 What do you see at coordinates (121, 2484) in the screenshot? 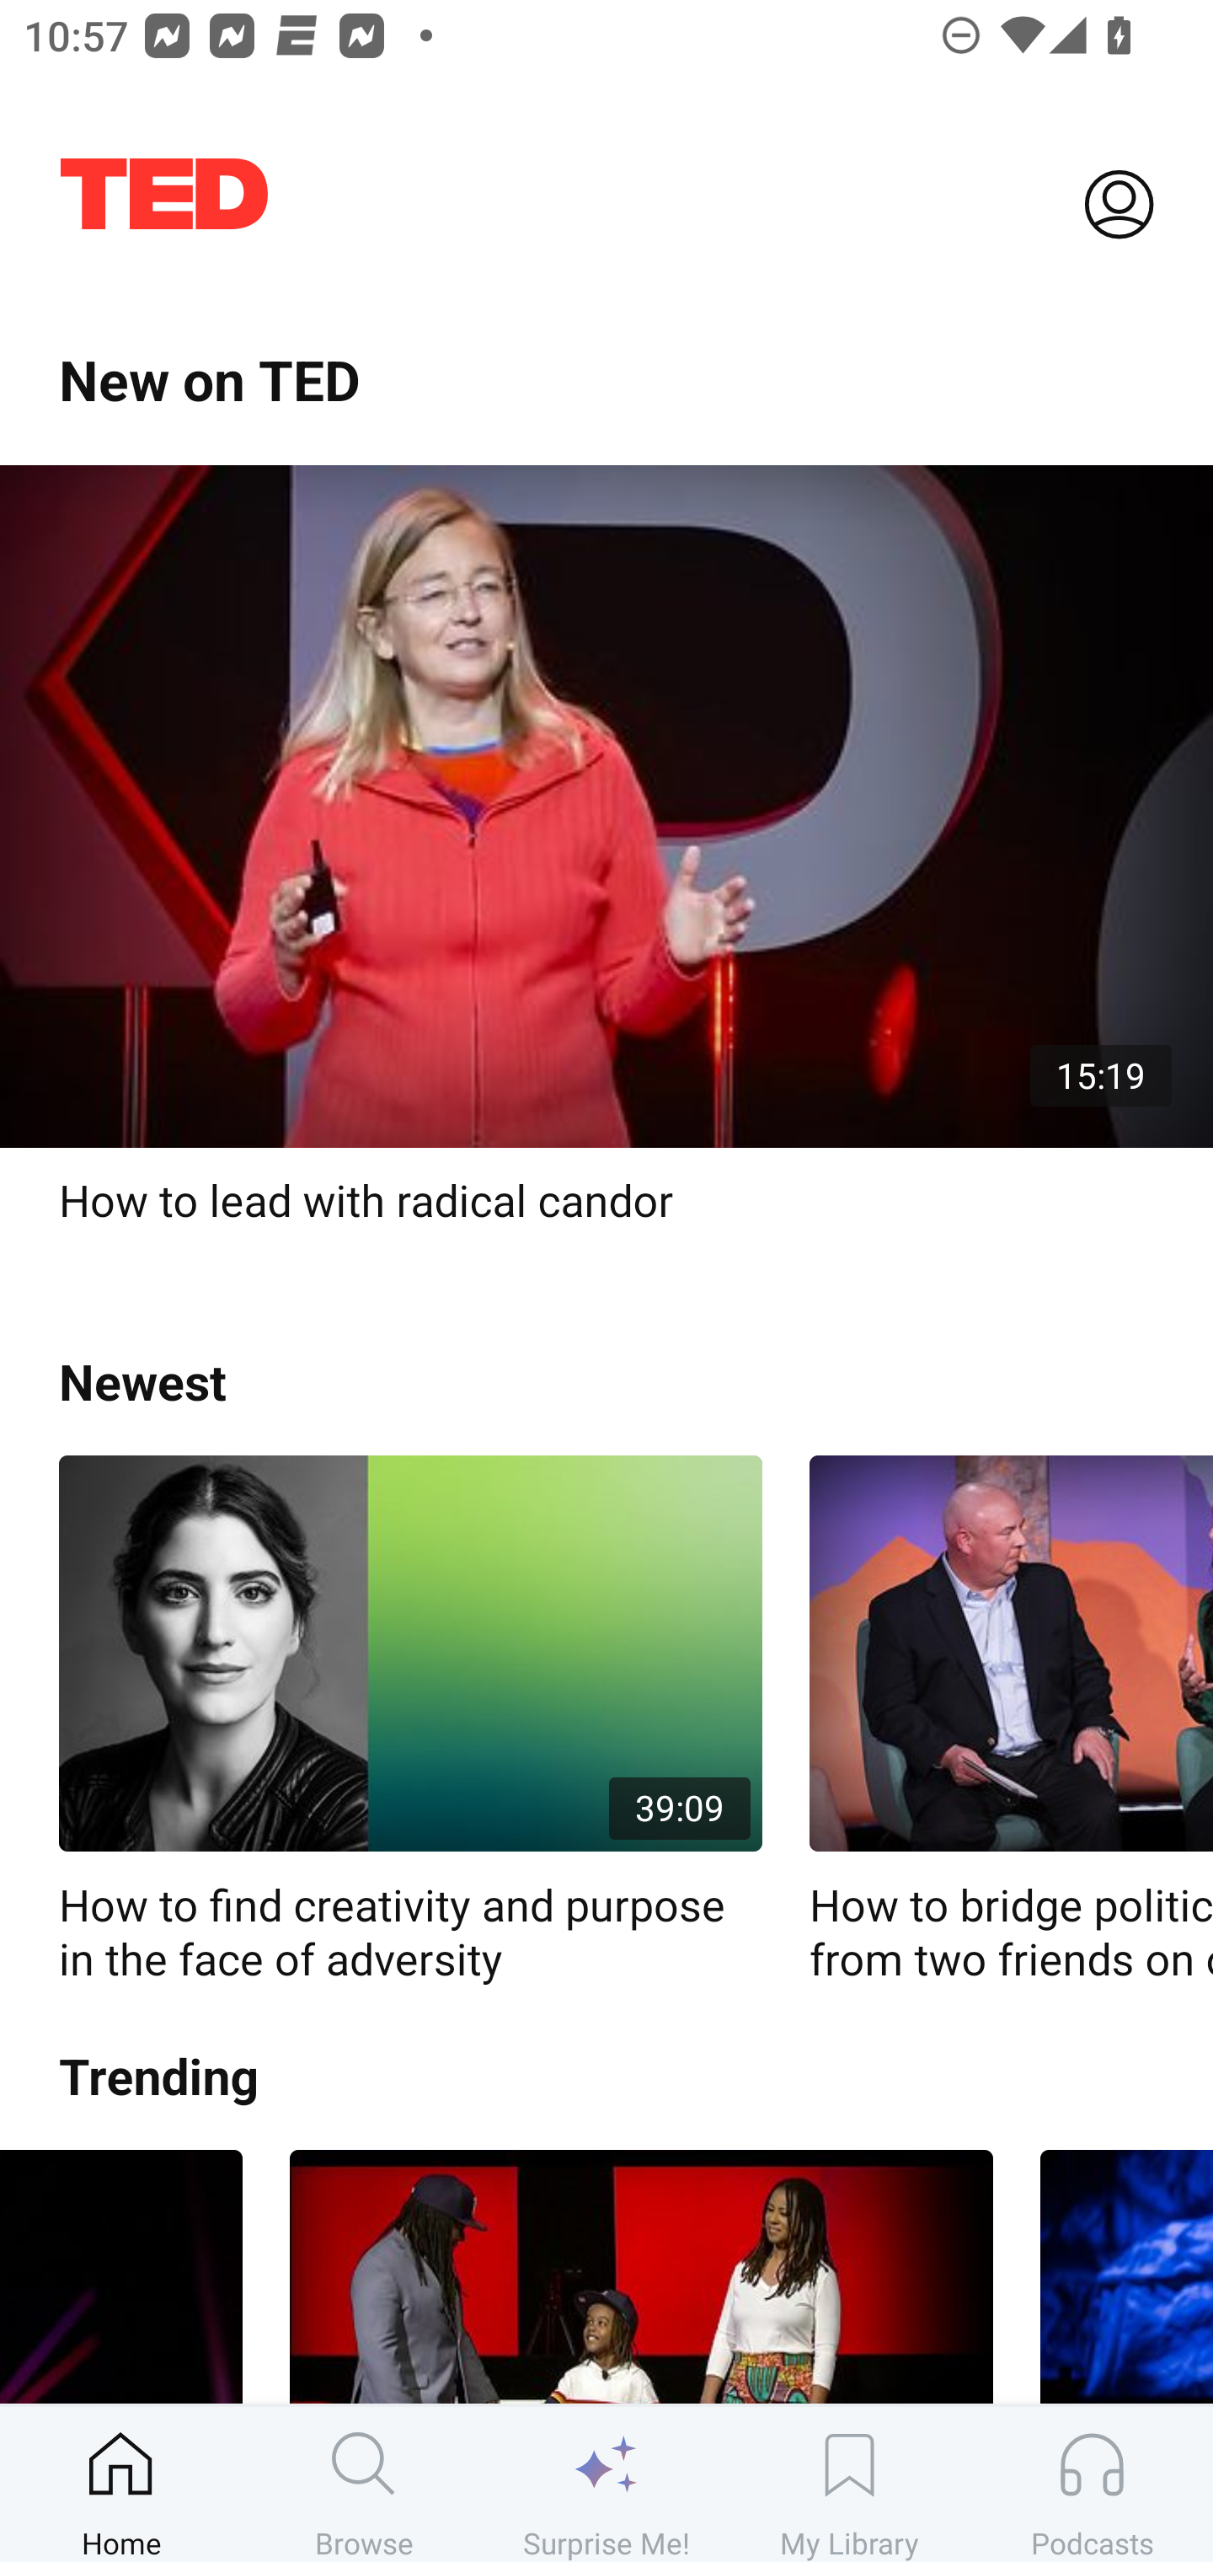
I see `Home` at bounding box center [121, 2484].